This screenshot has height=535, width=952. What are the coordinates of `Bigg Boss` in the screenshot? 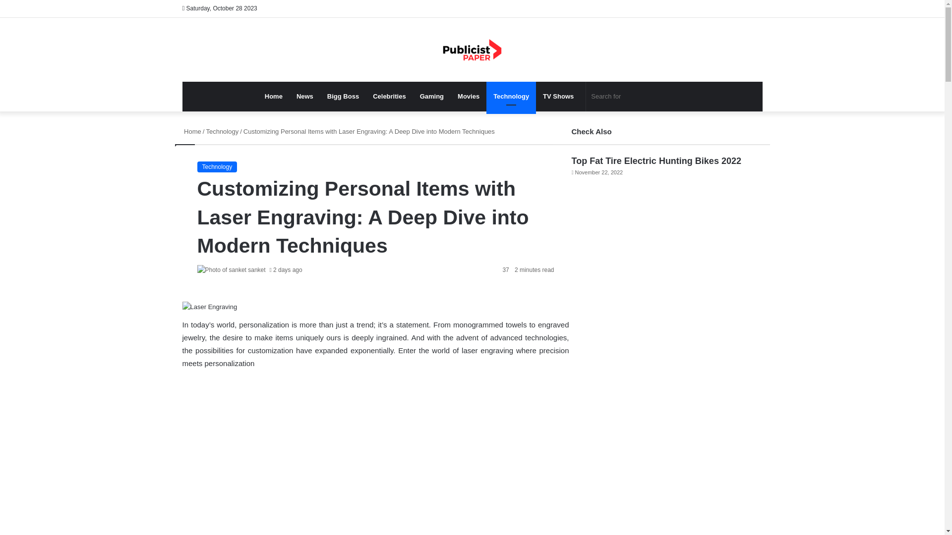 It's located at (343, 96).